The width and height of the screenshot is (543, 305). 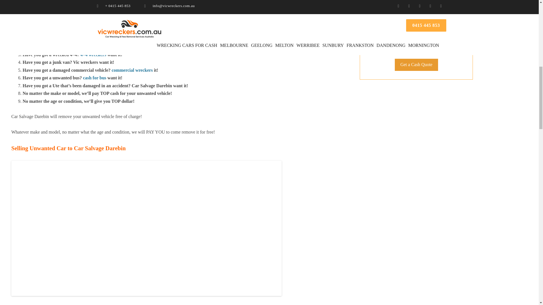 What do you see at coordinates (416, 65) in the screenshot?
I see `Get a Cash Quote` at bounding box center [416, 65].